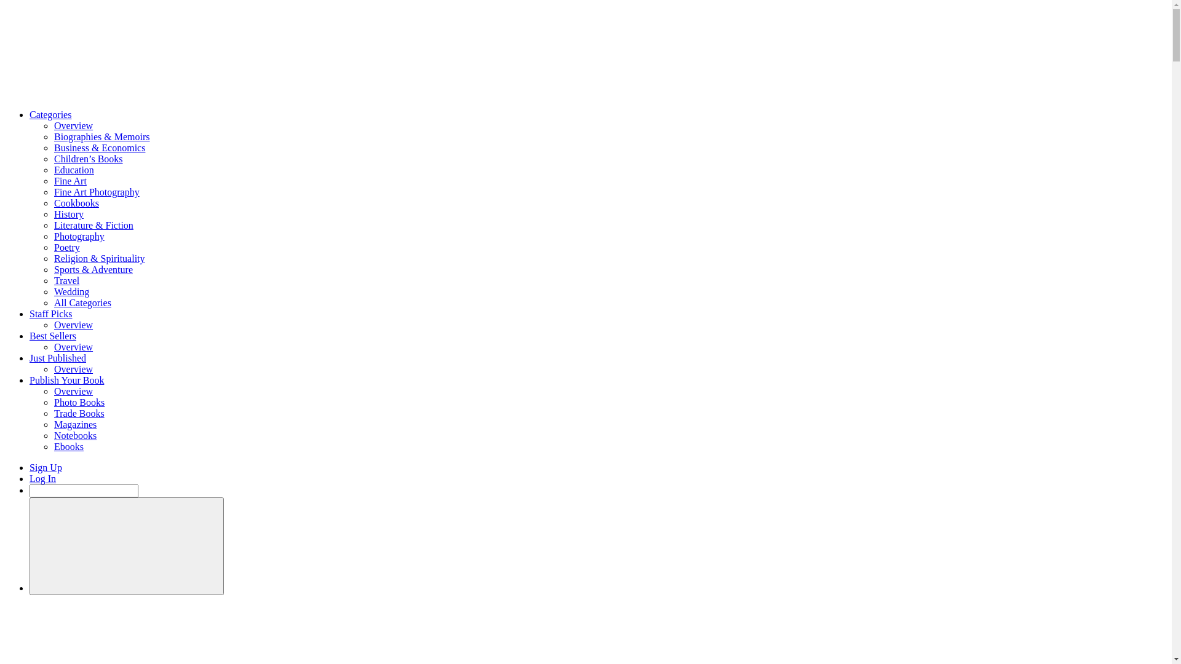 This screenshot has height=664, width=1181. I want to click on All Categories, so click(82, 302).